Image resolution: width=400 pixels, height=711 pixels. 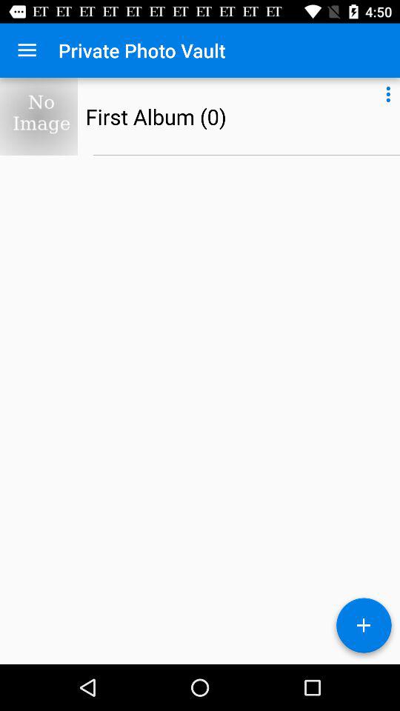 What do you see at coordinates (27, 50) in the screenshot?
I see `tap item to the left of the private photo vault` at bounding box center [27, 50].